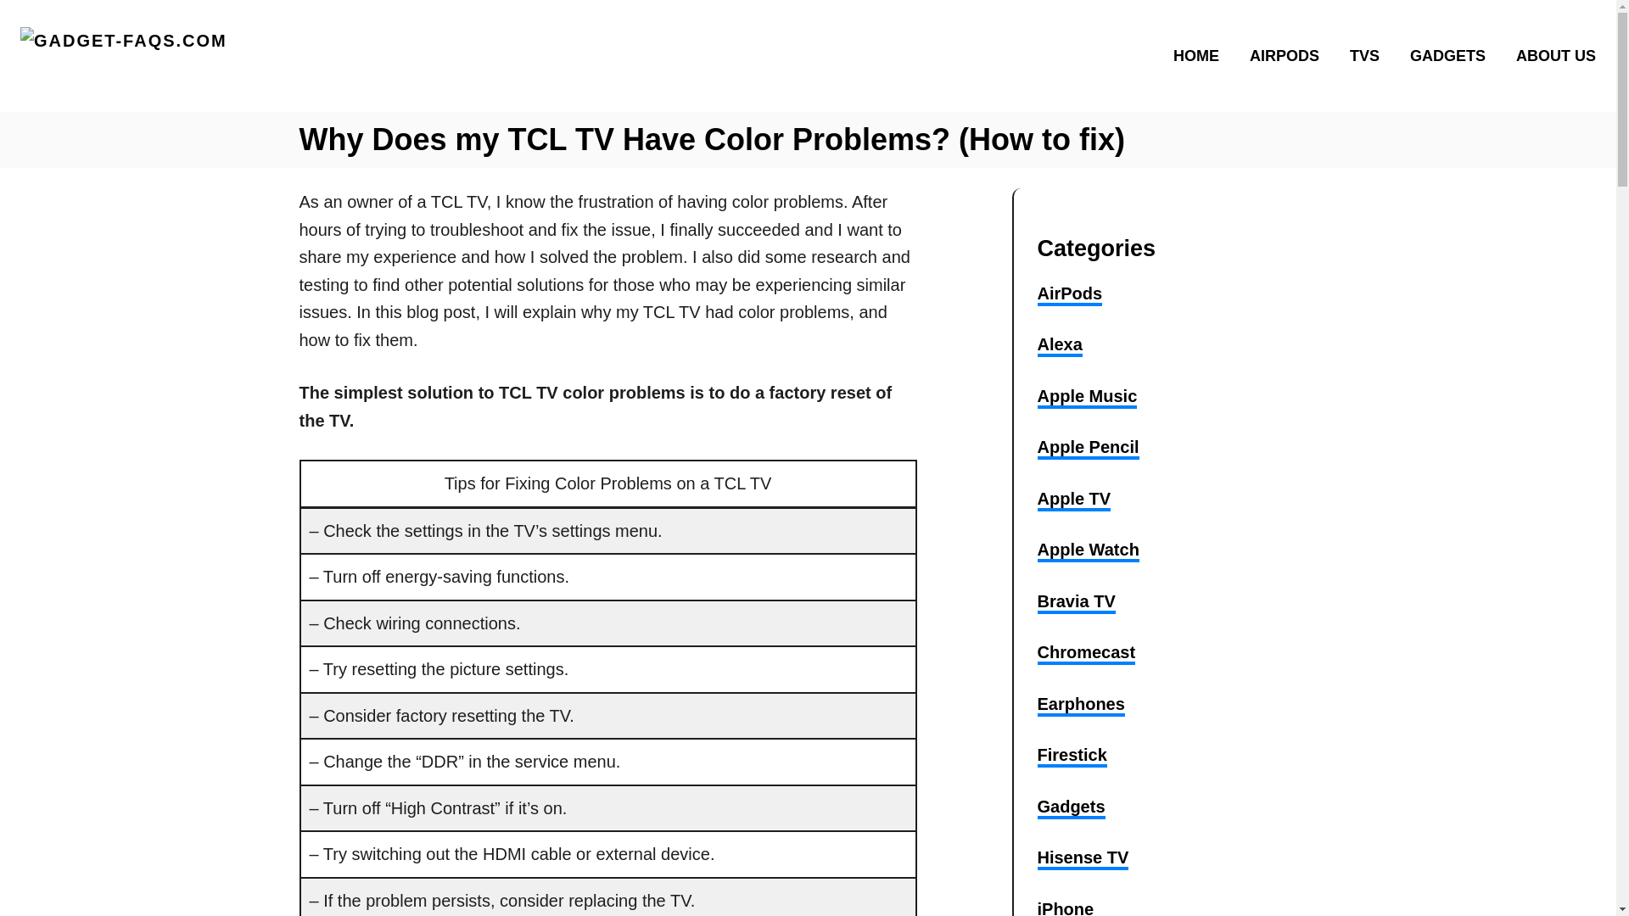  What do you see at coordinates (209, 56) in the screenshot?
I see `gadget-faqs.com` at bounding box center [209, 56].